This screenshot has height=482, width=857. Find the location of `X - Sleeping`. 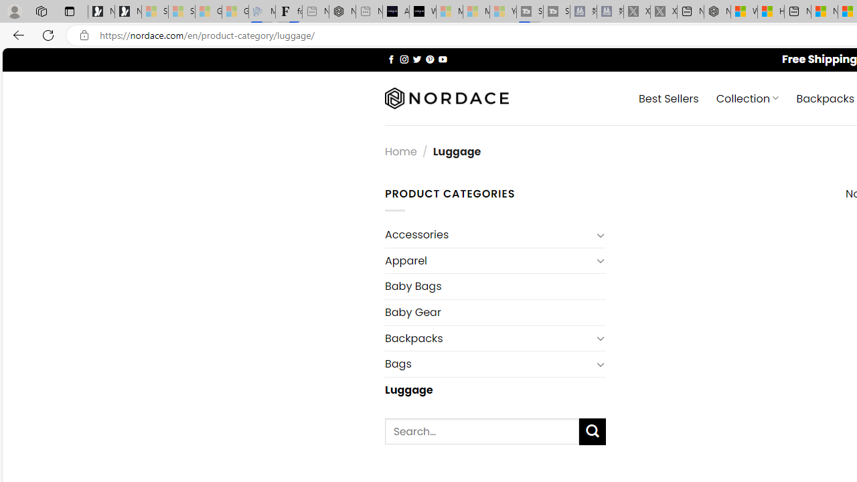

X - Sleeping is located at coordinates (664, 12).